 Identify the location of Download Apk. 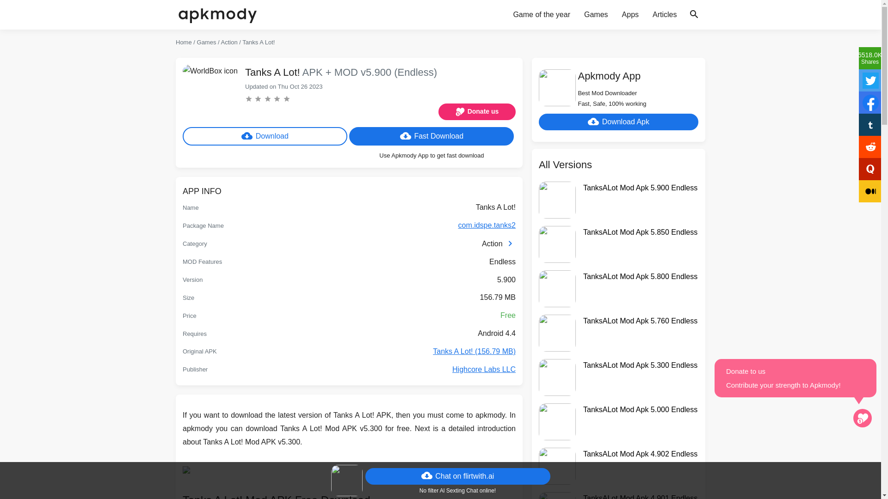
(618, 122).